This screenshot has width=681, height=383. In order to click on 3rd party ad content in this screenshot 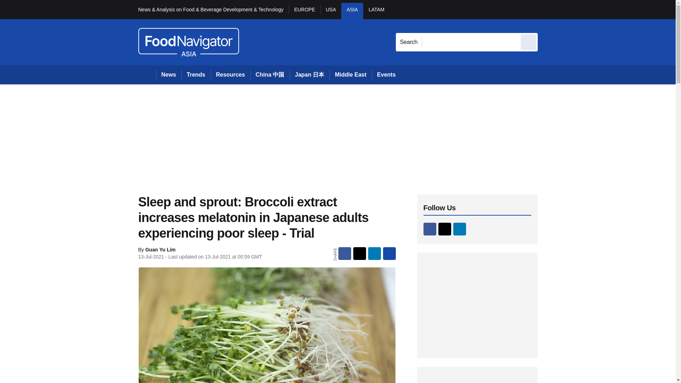, I will do `click(477, 305)`.